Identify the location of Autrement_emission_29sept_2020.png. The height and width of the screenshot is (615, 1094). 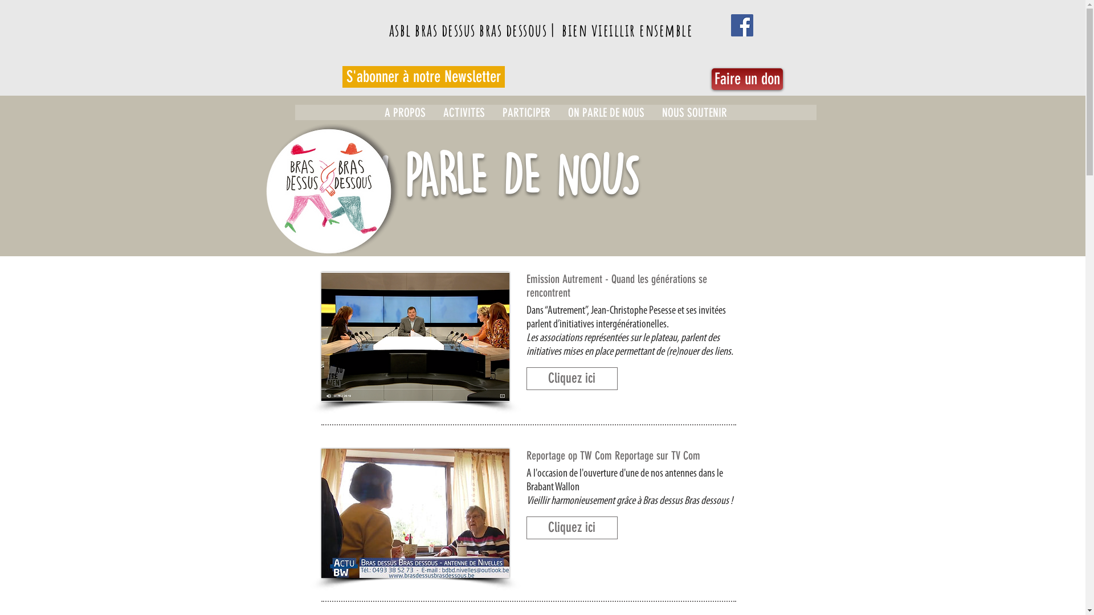
(415, 337).